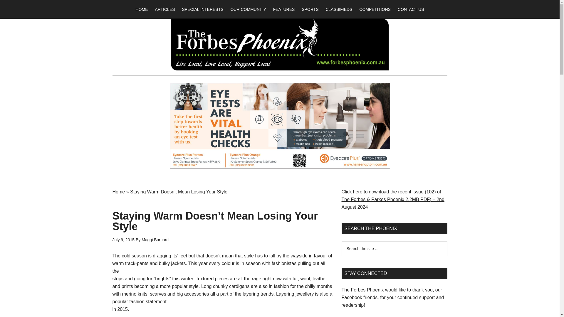 This screenshot has width=564, height=317. What do you see at coordinates (142, 9) in the screenshot?
I see `HOME` at bounding box center [142, 9].